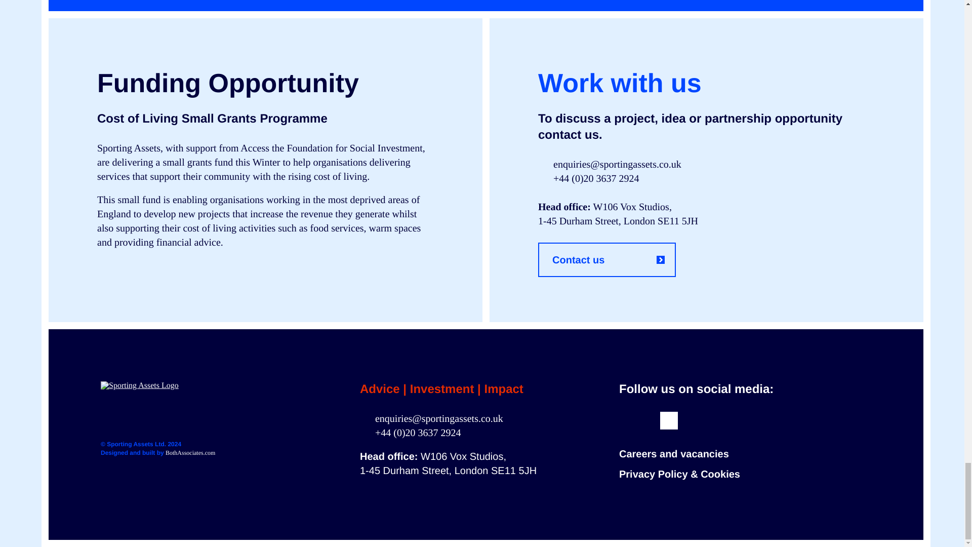  What do you see at coordinates (190, 452) in the screenshot?
I see `BothAssociates.com` at bounding box center [190, 452].